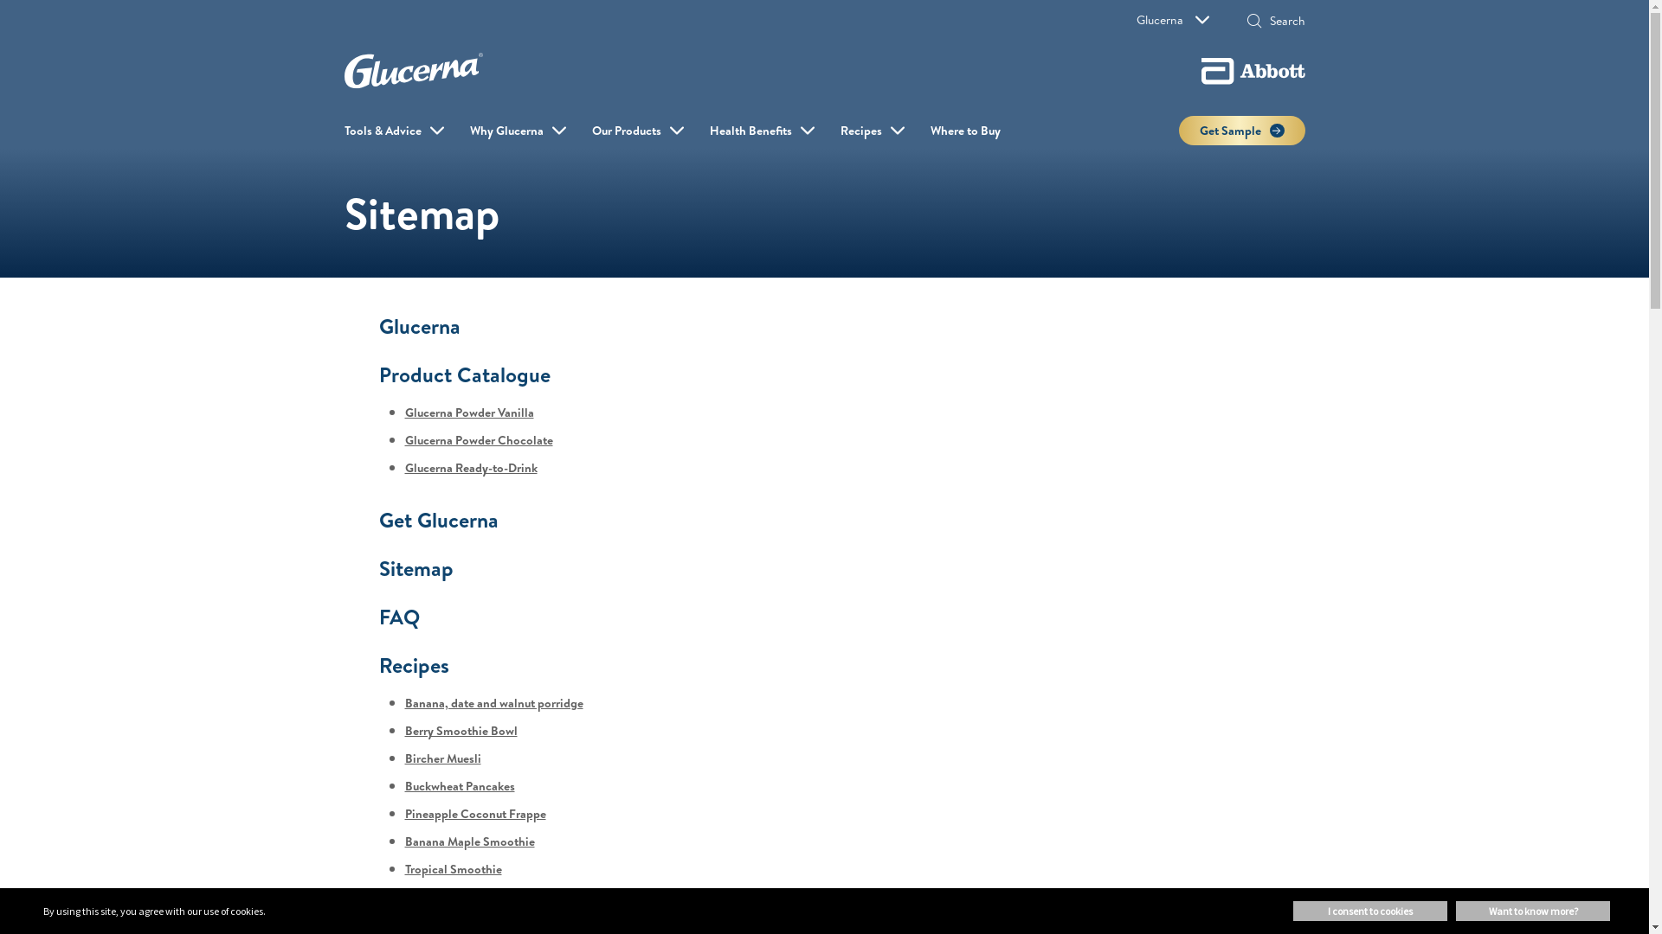 This screenshot has width=1662, height=934. Describe the element at coordinates (1172, 19) in the screenshot. I see `Glucerna` at that location.